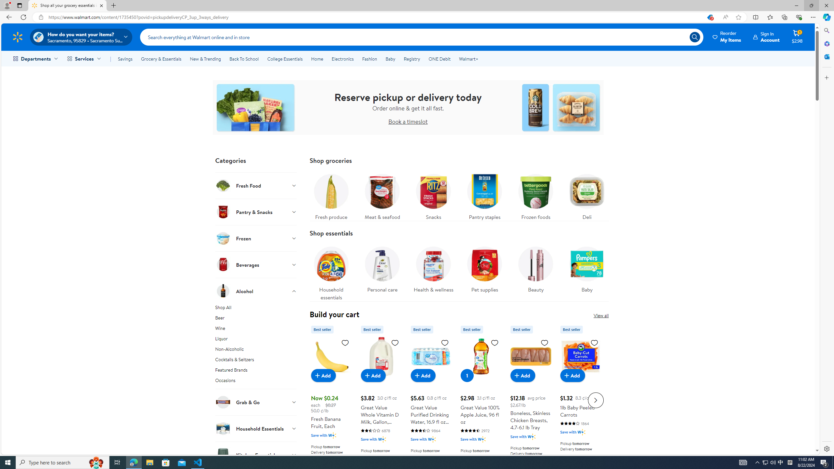  I want to click on Health & wellness, so click(433, 272).